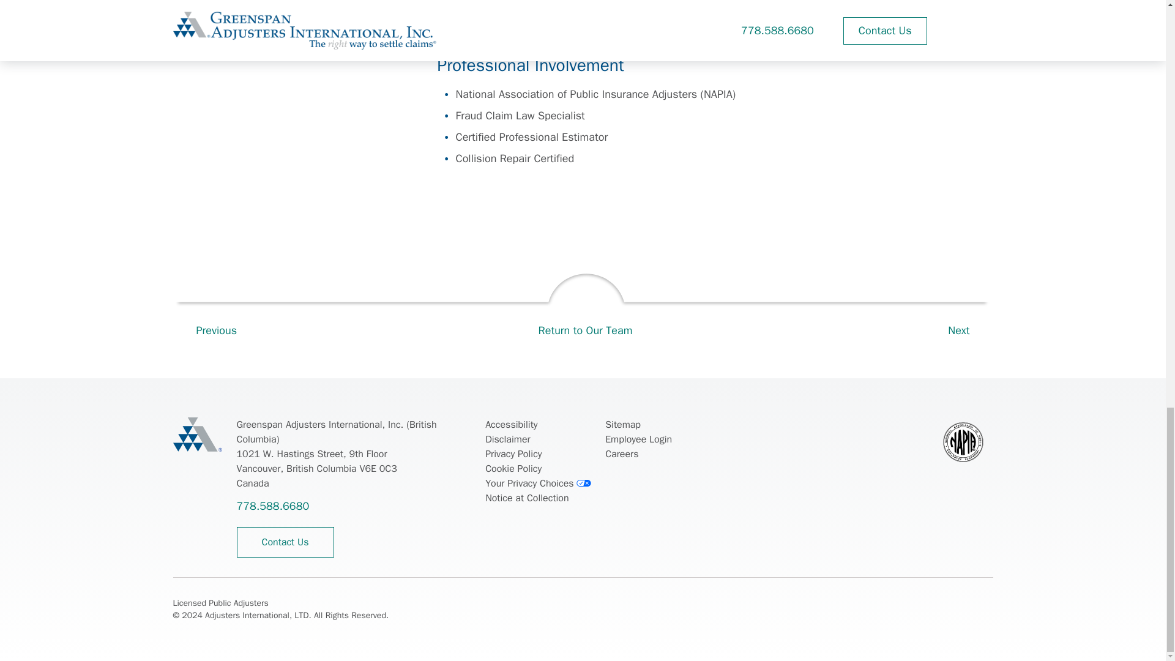 Image resolution: width=1175 pixels, height=661 pixels. Describe the element at coordinates (285, 542) in the screenshot. I see `Contact Us` at that location.